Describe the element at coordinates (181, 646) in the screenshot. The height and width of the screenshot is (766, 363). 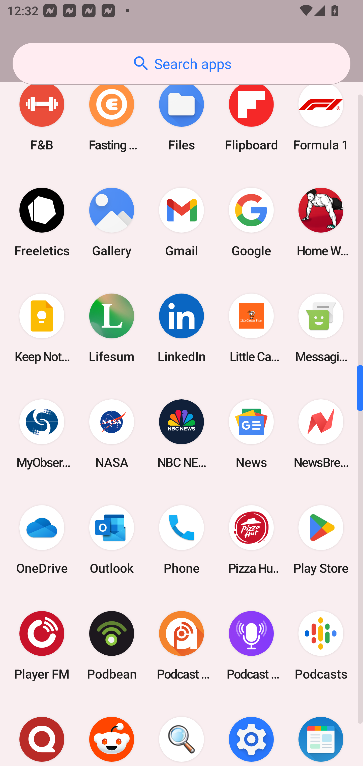
I see `Podcast Addict` at that location.